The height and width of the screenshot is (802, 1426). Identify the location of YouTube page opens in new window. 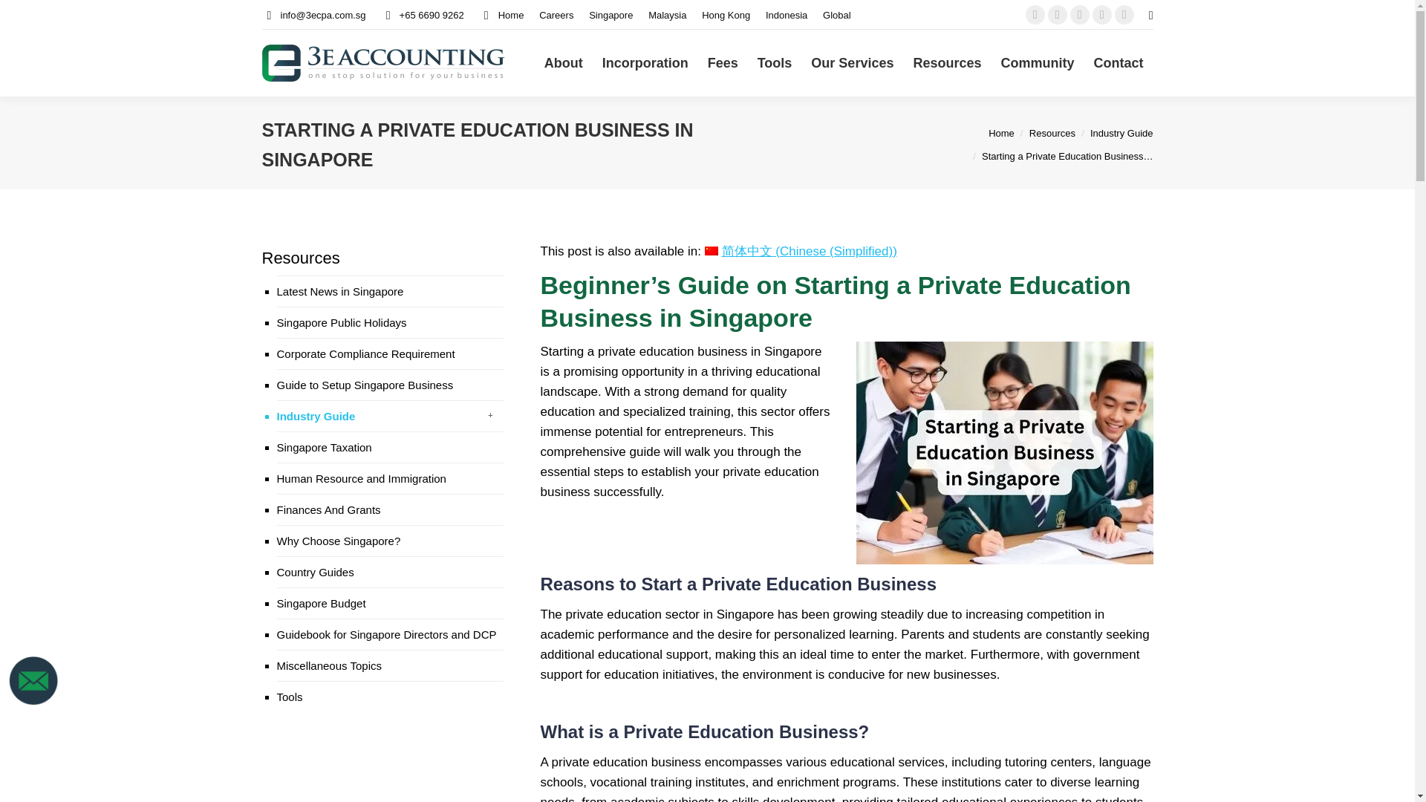
(1080, 15).